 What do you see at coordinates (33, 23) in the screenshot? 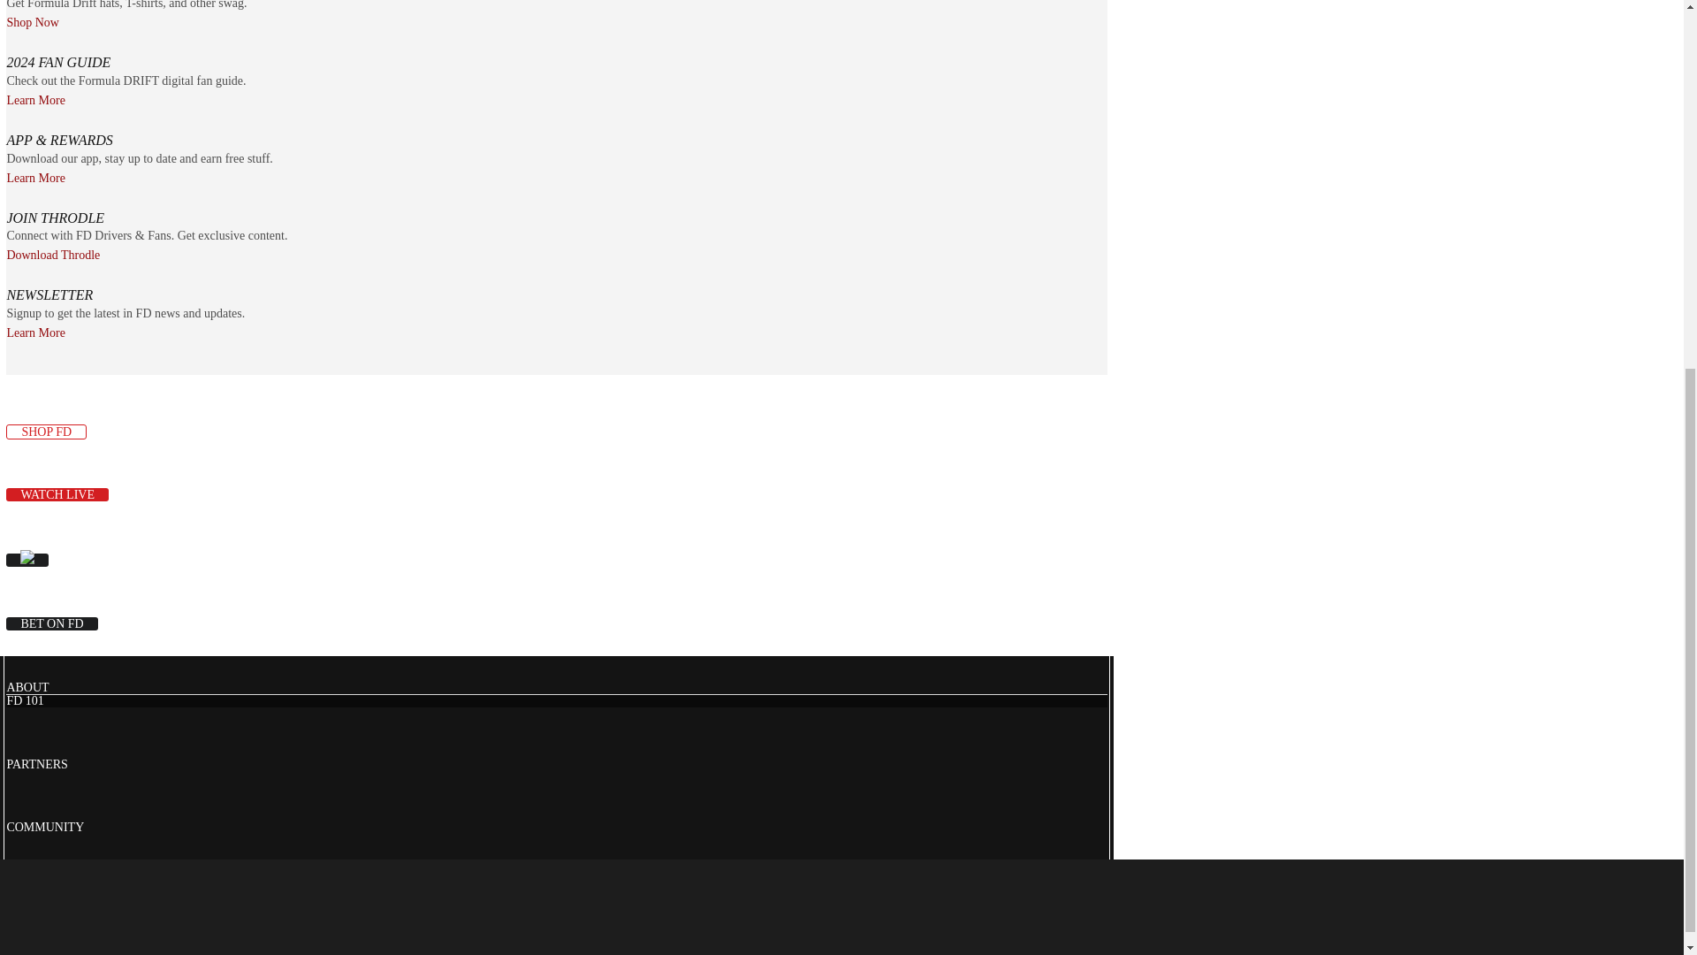
I see `Shop Now` at bounding box center [33, 23].